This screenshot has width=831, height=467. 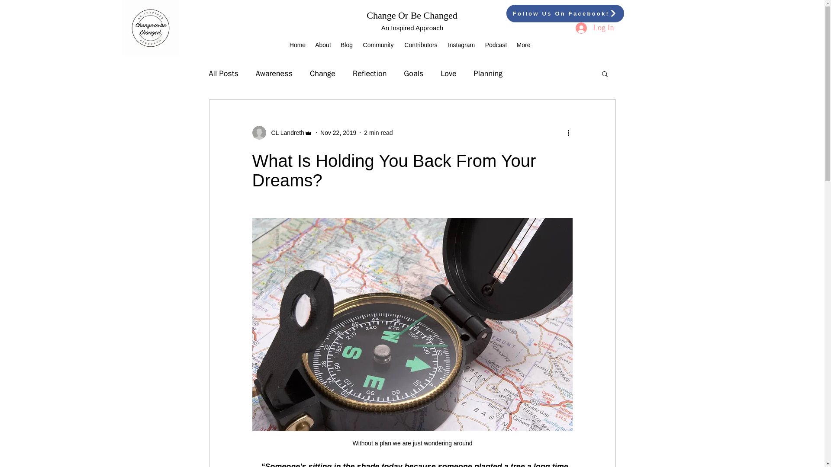 What do you see at coordinates (412, 15) in the screenshot?
I see `Change Or Be Changed` at bounding box center [412, 15].